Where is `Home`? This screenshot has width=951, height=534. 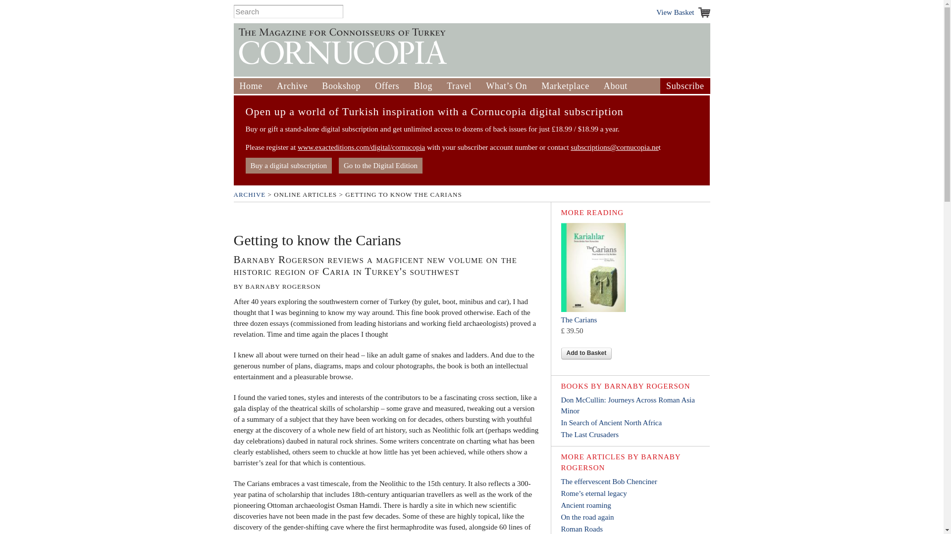 Home is located at coordinates (251, 86).